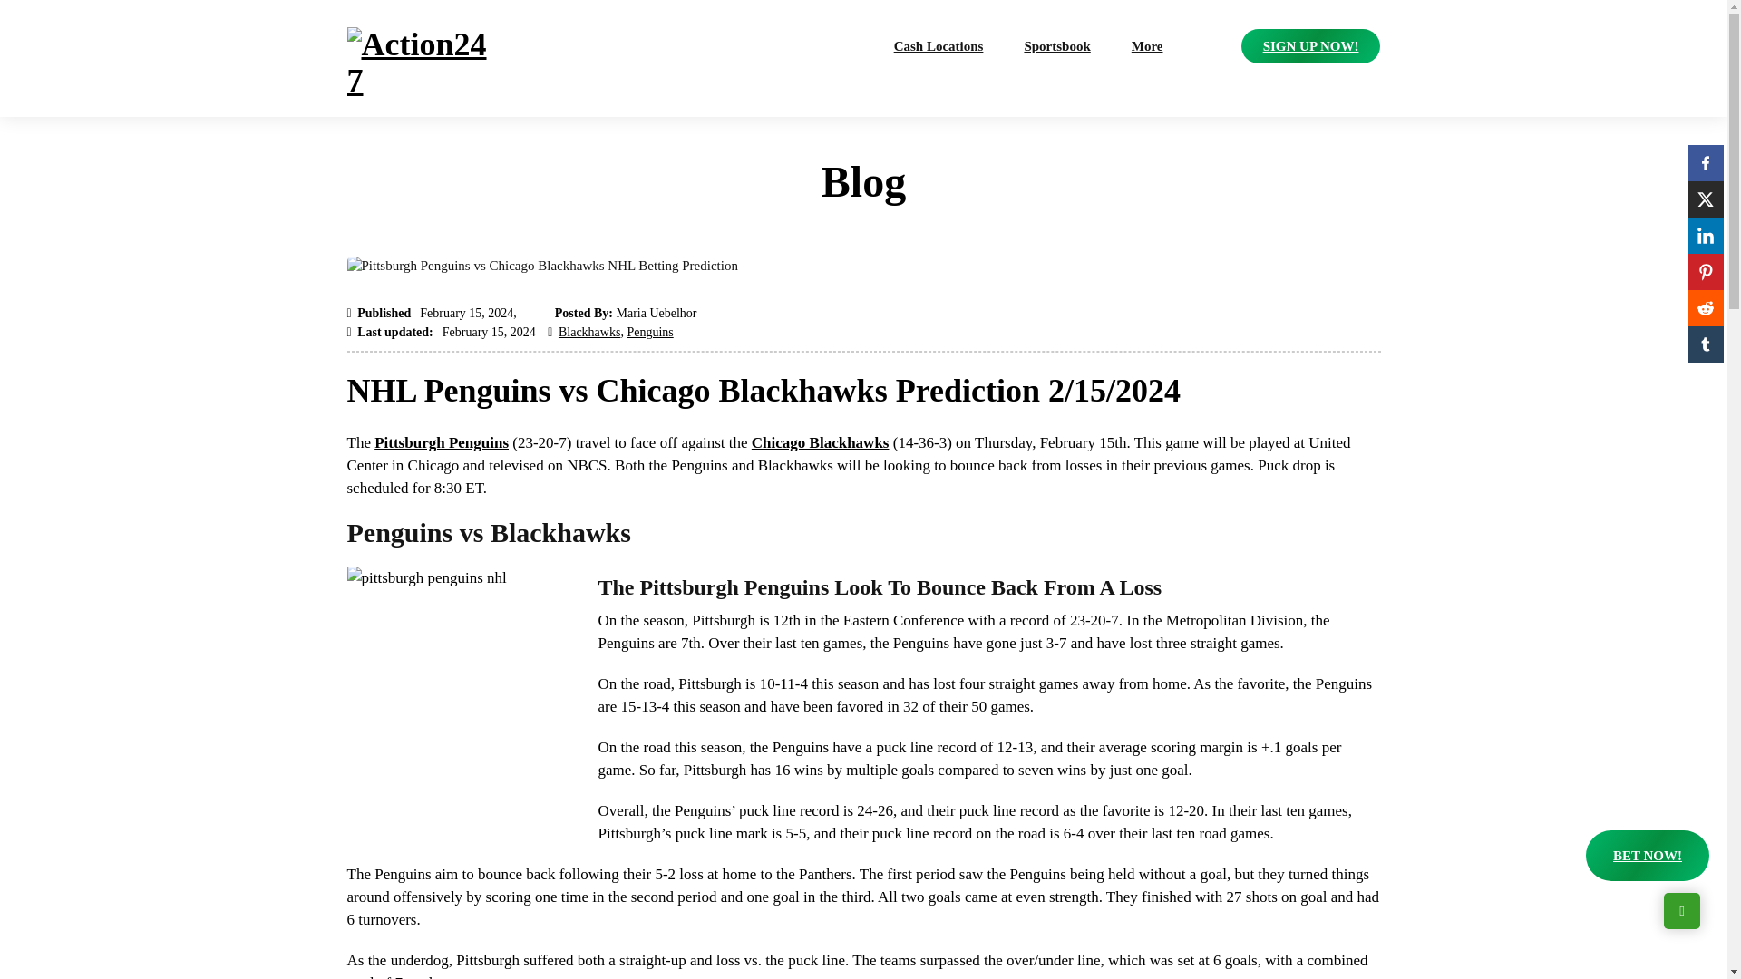 The width and height of the screenshot is (1741, 979). What do you see at coordinates (1705, 162) in the screenshot?
I see `Facebook` at bounding box center [1705, 162].